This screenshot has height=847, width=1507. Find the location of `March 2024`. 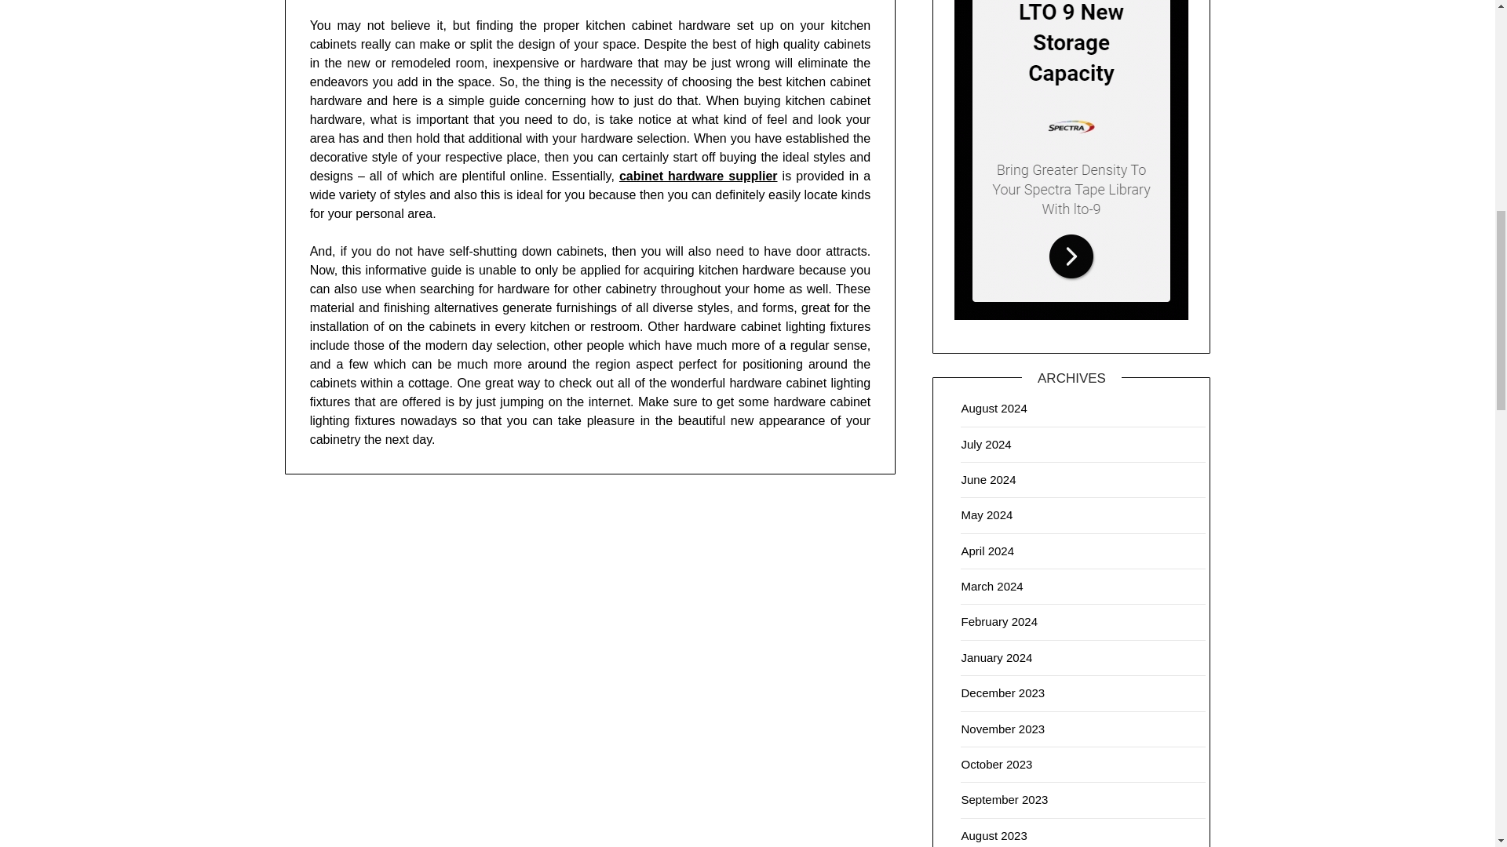

March 2024 is located at coordinates (992, 586).